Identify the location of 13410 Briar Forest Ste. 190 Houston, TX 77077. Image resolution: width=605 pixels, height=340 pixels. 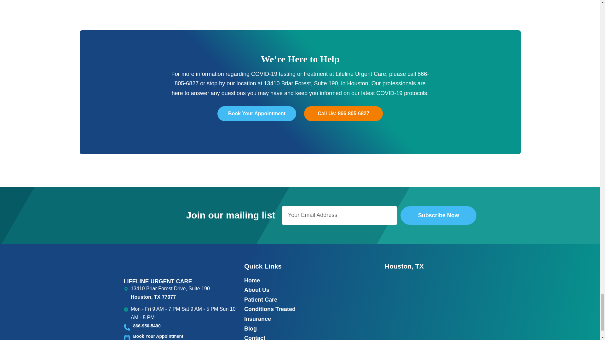
(430, 308).